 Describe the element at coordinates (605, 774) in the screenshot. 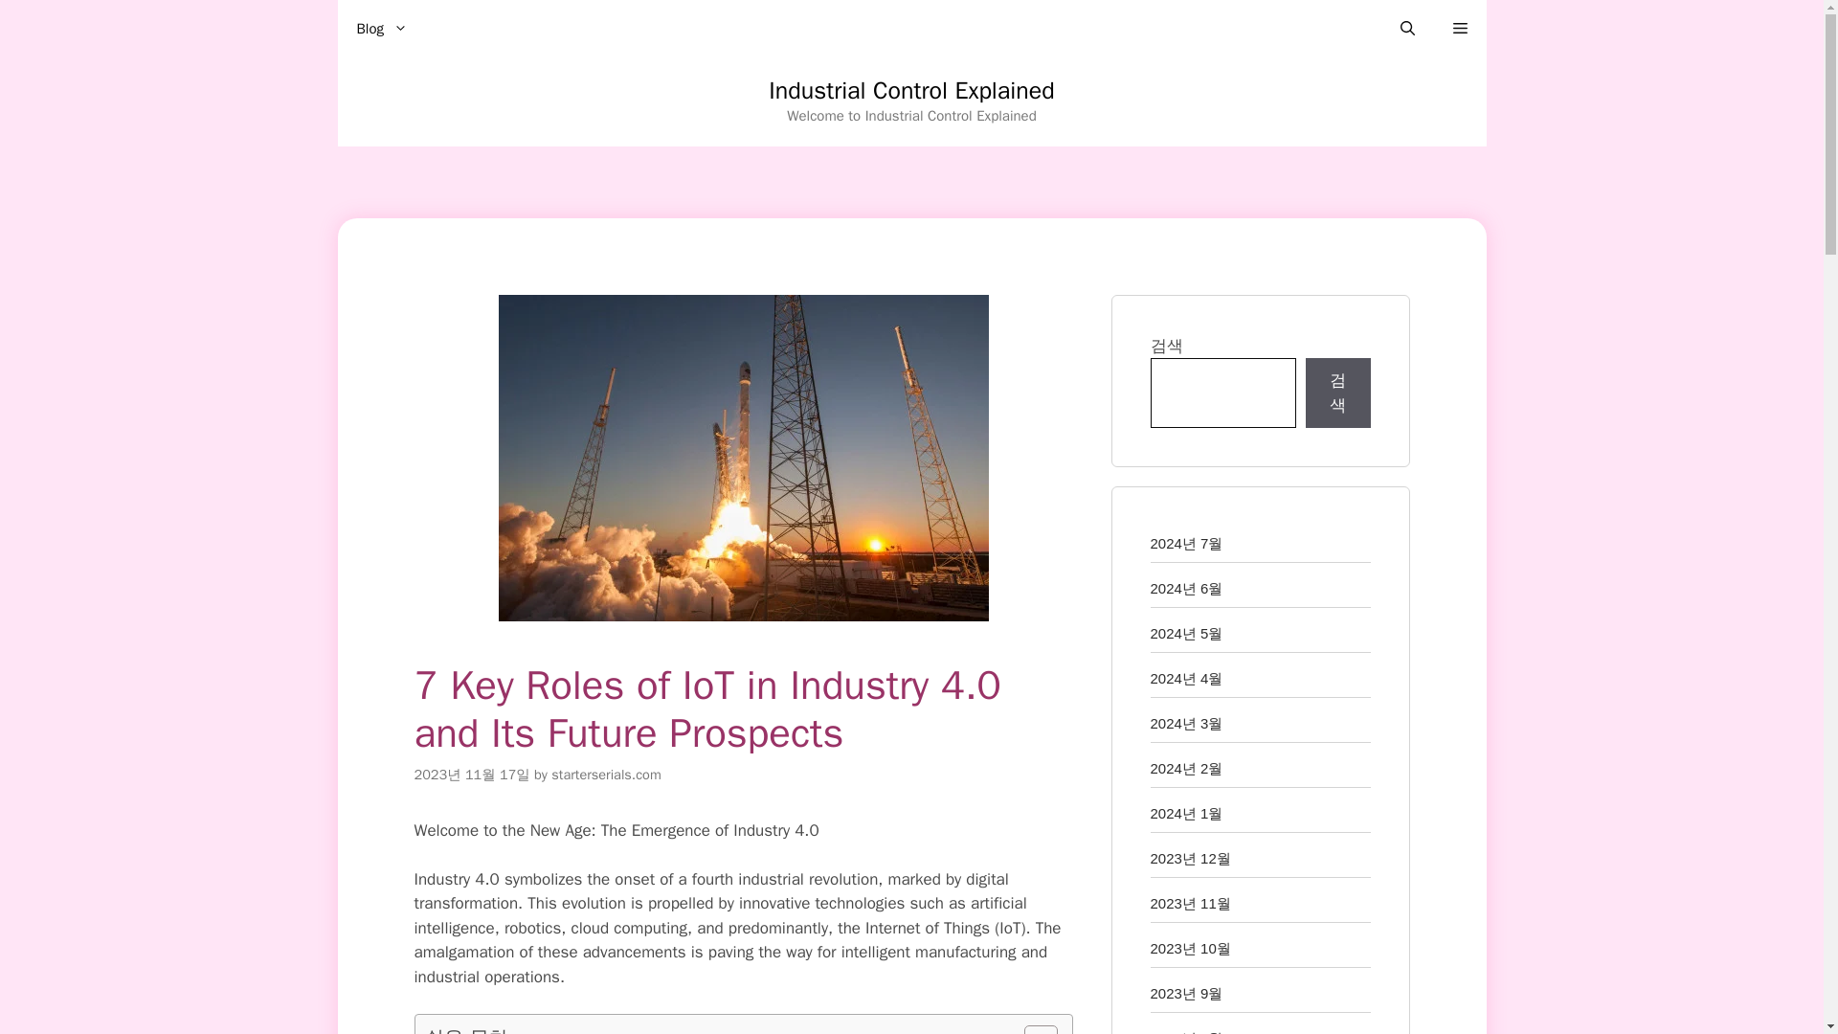

I see `starterserials.com` at that location.